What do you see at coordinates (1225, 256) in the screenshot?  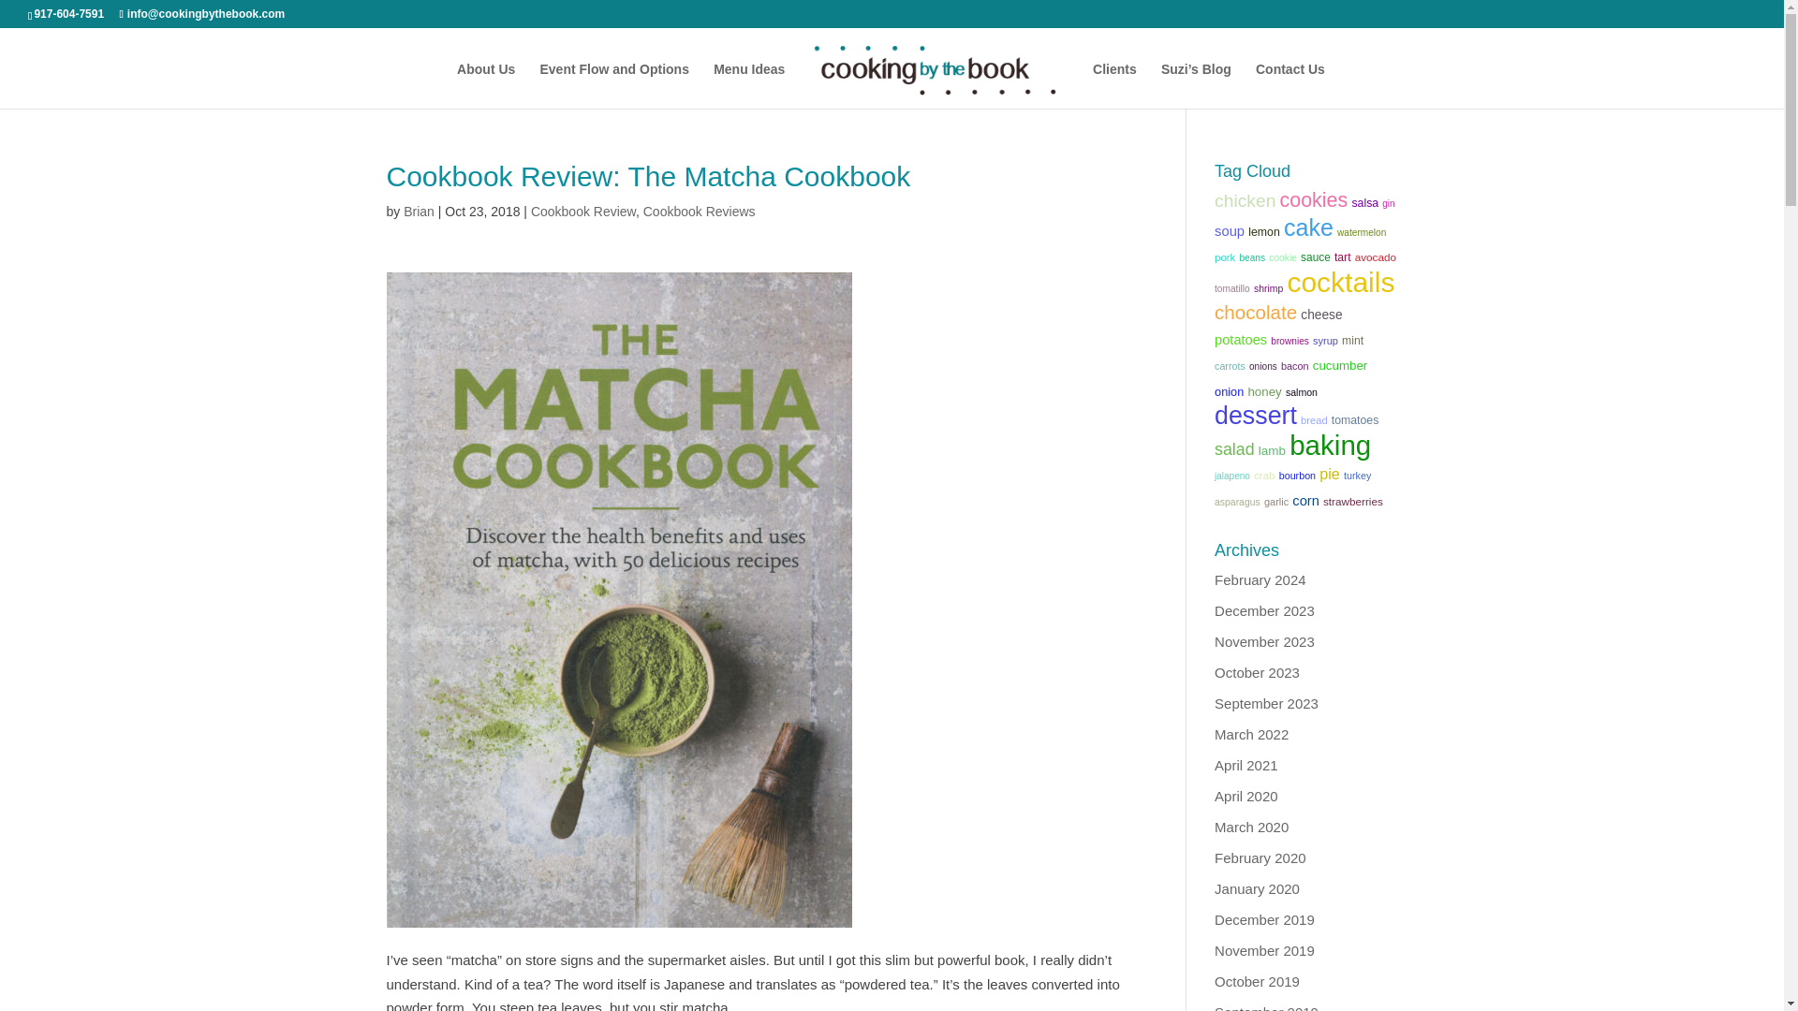 I see `pork` at bounding box center [1225, 256].